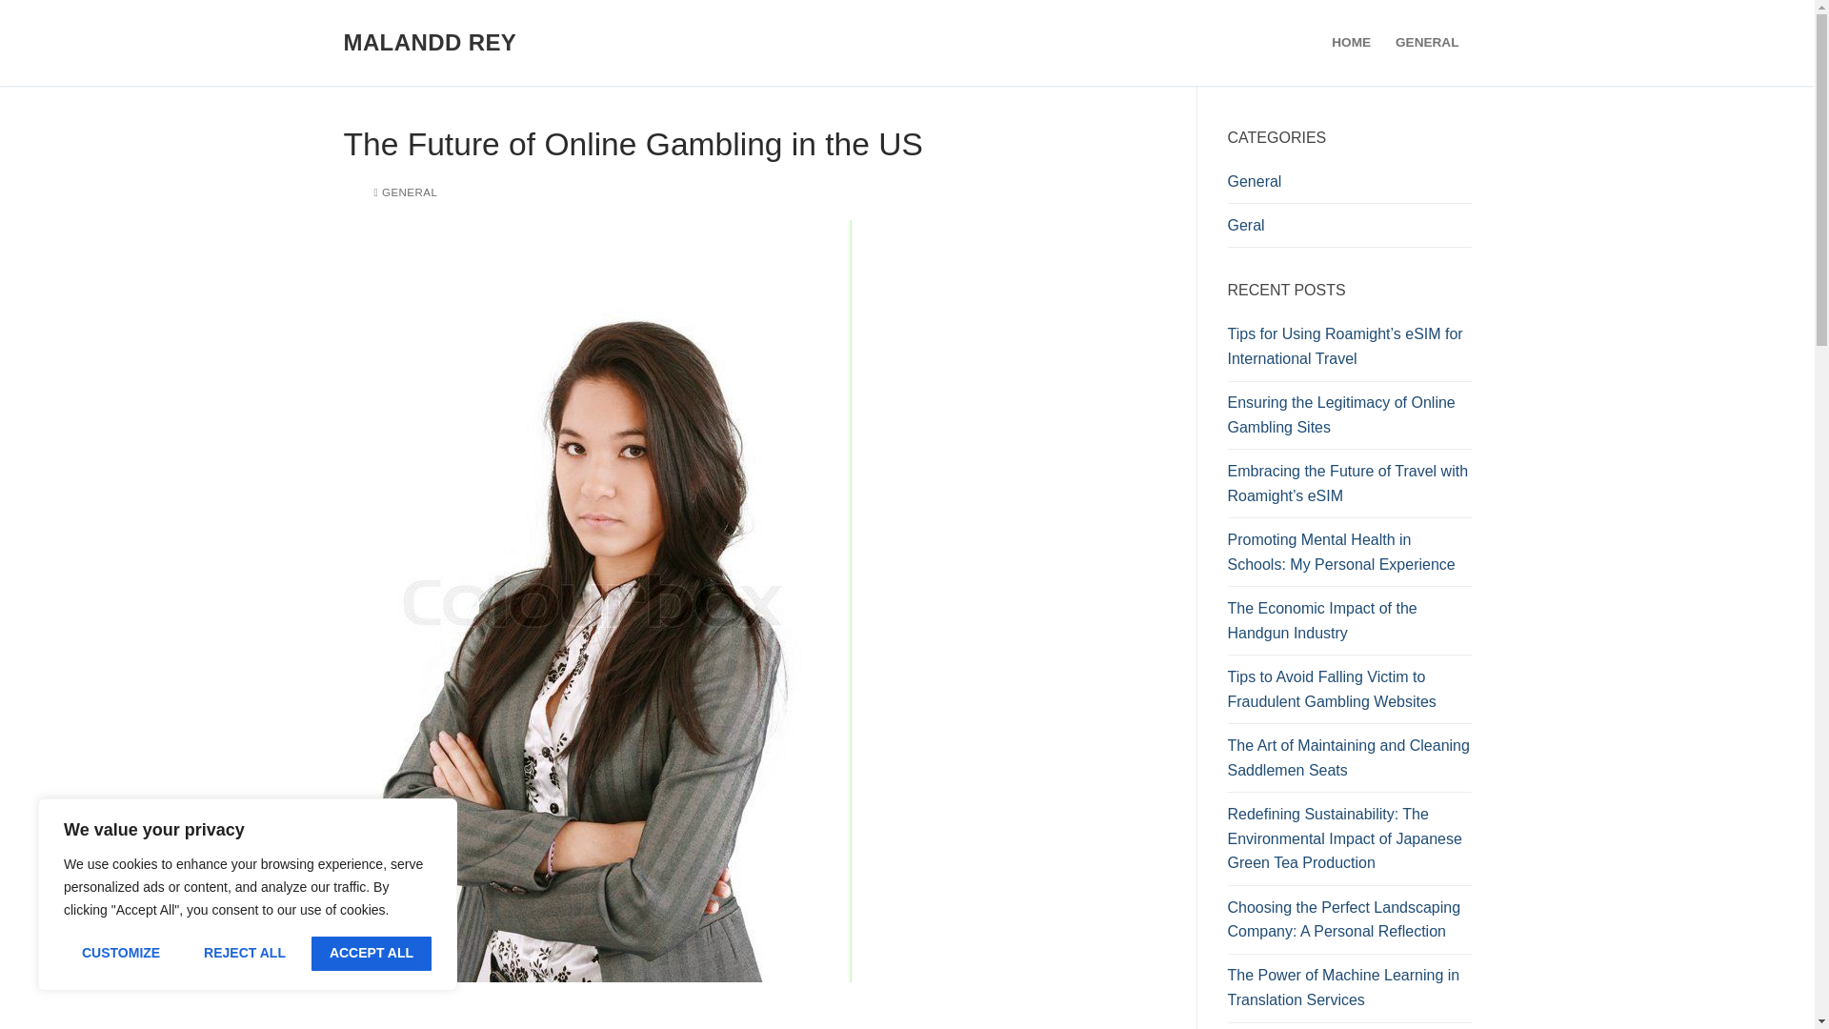 The width and height of the screenshot is (1829, 1029). Describe the element at coordinates (1426, 42) in the screenshot. I see `GENERAL` at that location.